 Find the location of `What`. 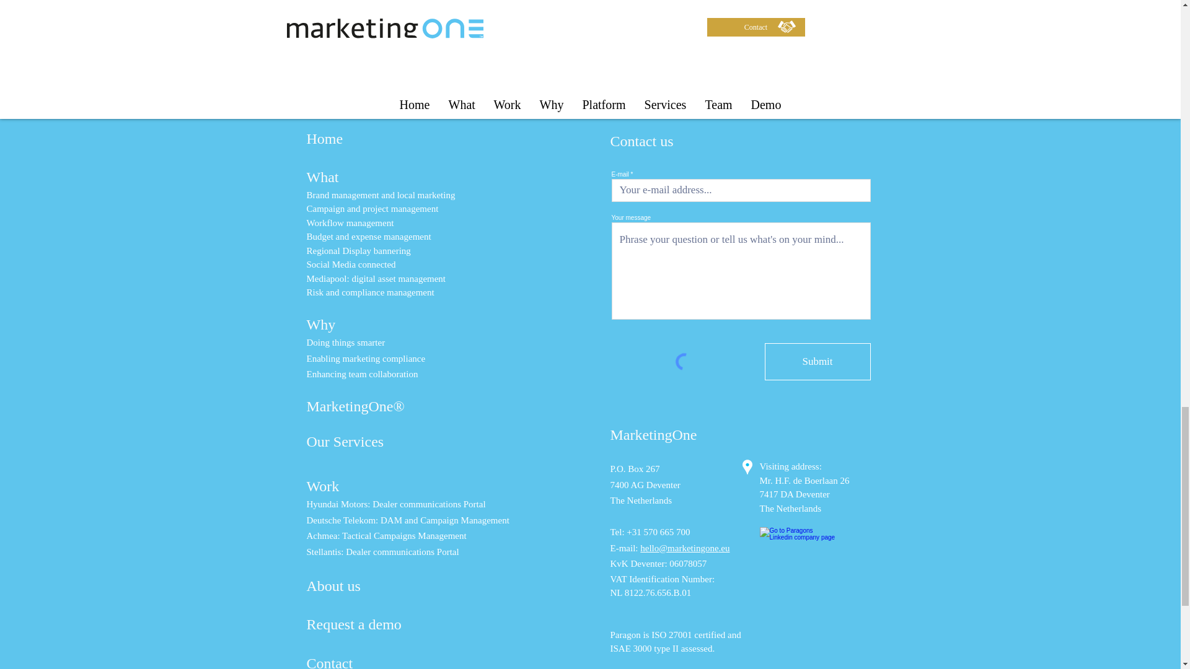

What is located at coordinates (322, 177).